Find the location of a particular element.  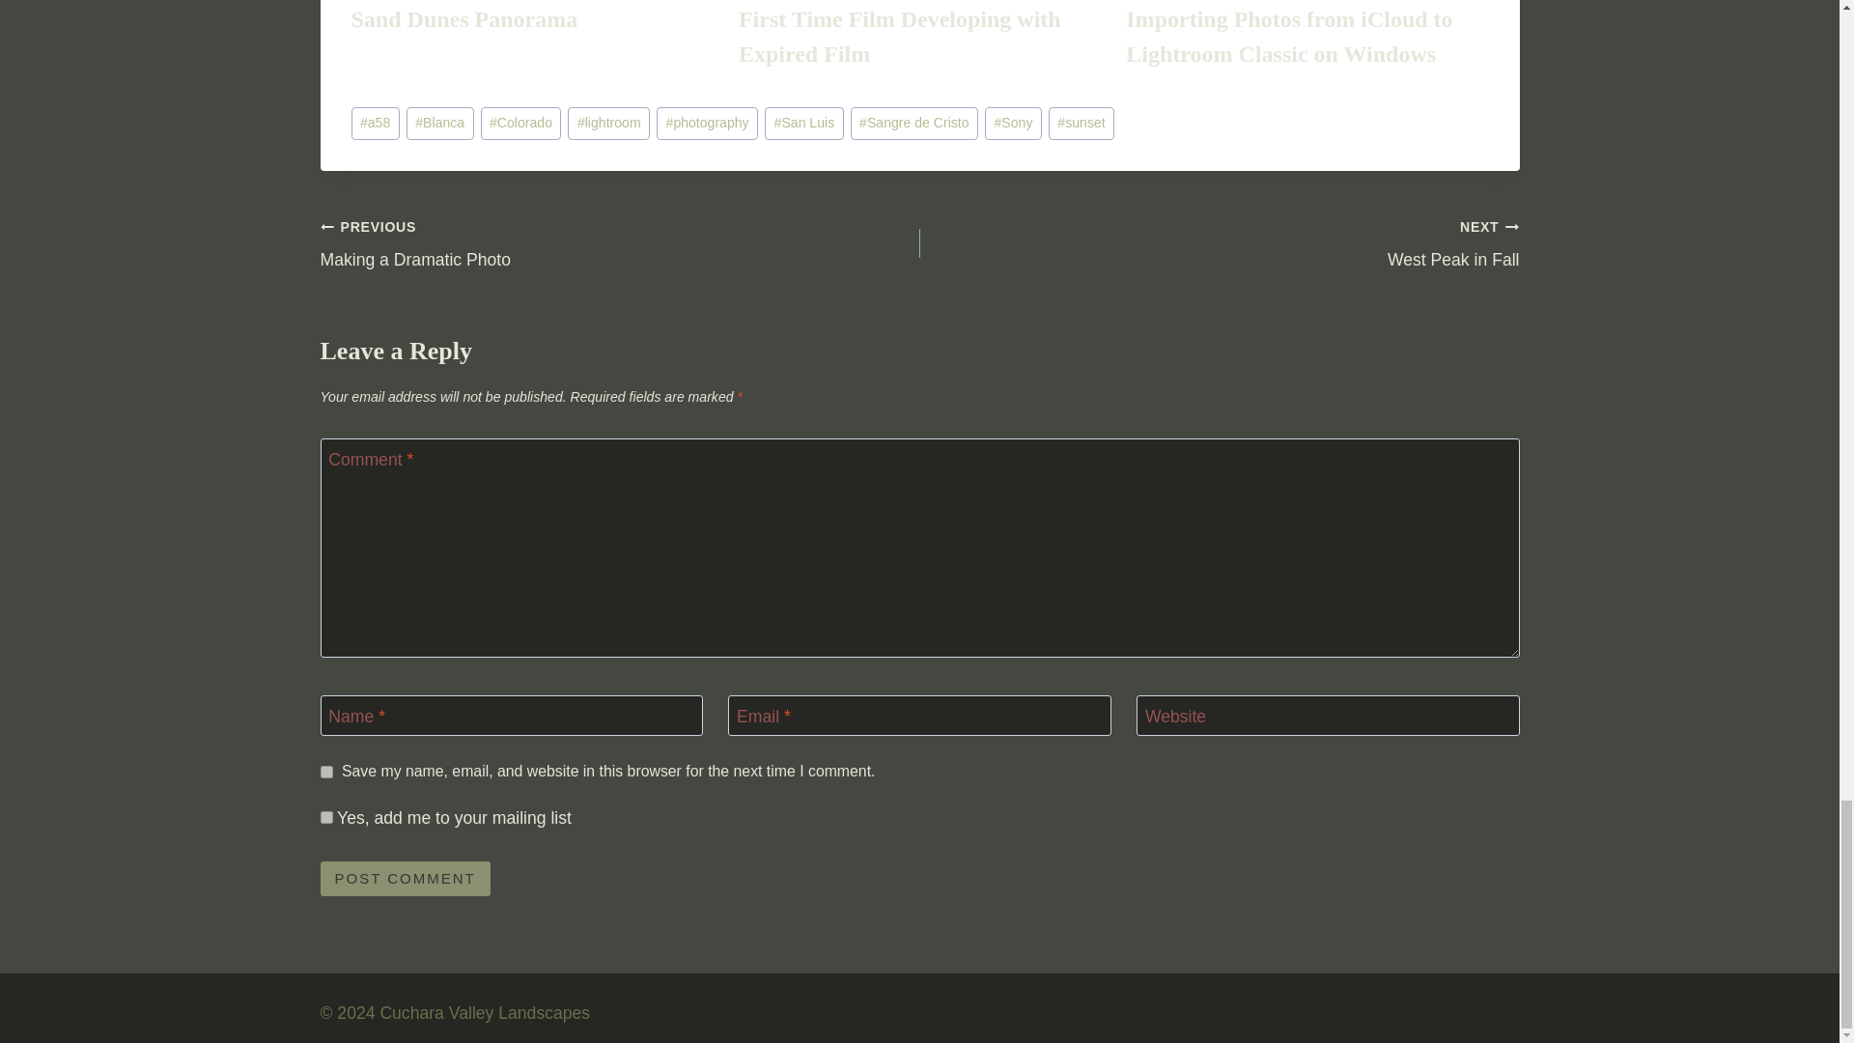

1 is located at coordinates (326, 817).